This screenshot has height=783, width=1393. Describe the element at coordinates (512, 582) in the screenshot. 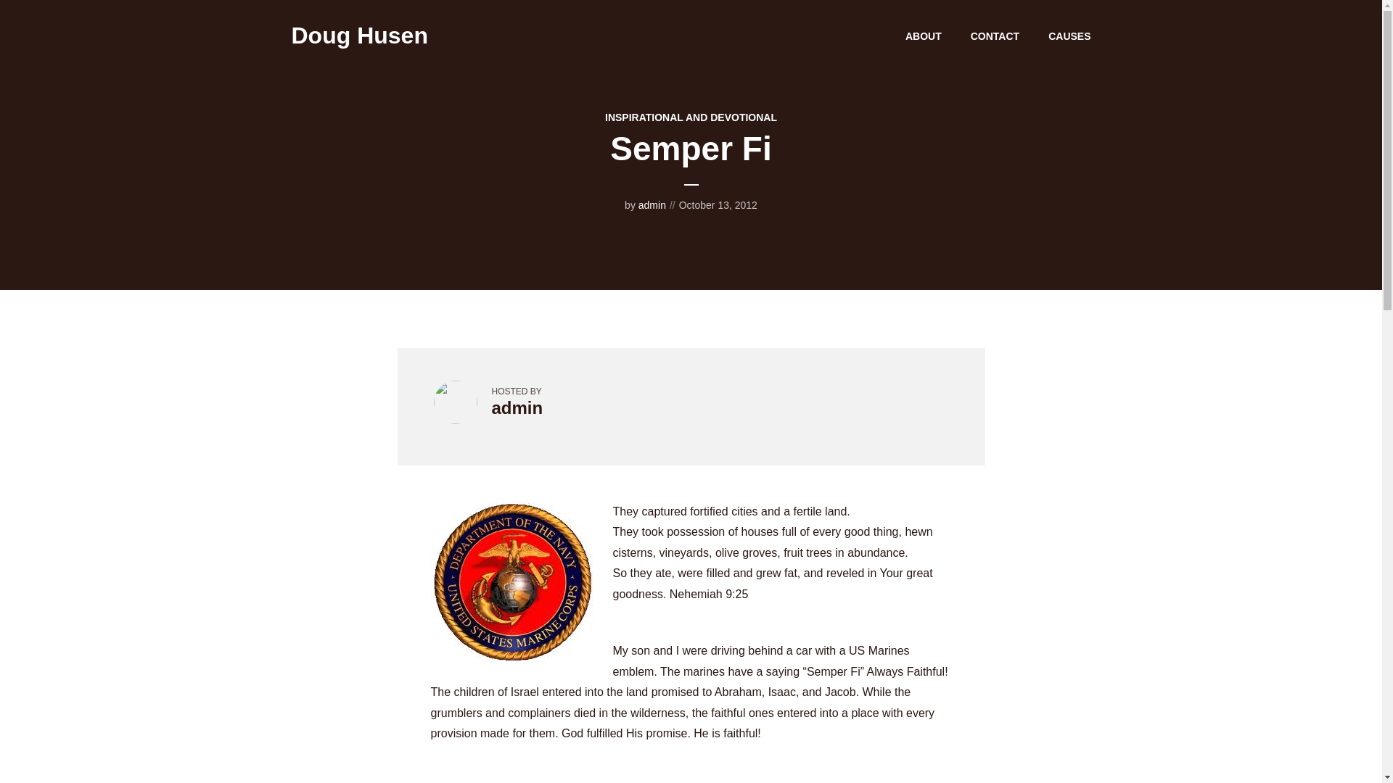

I see `Semper` at that location.